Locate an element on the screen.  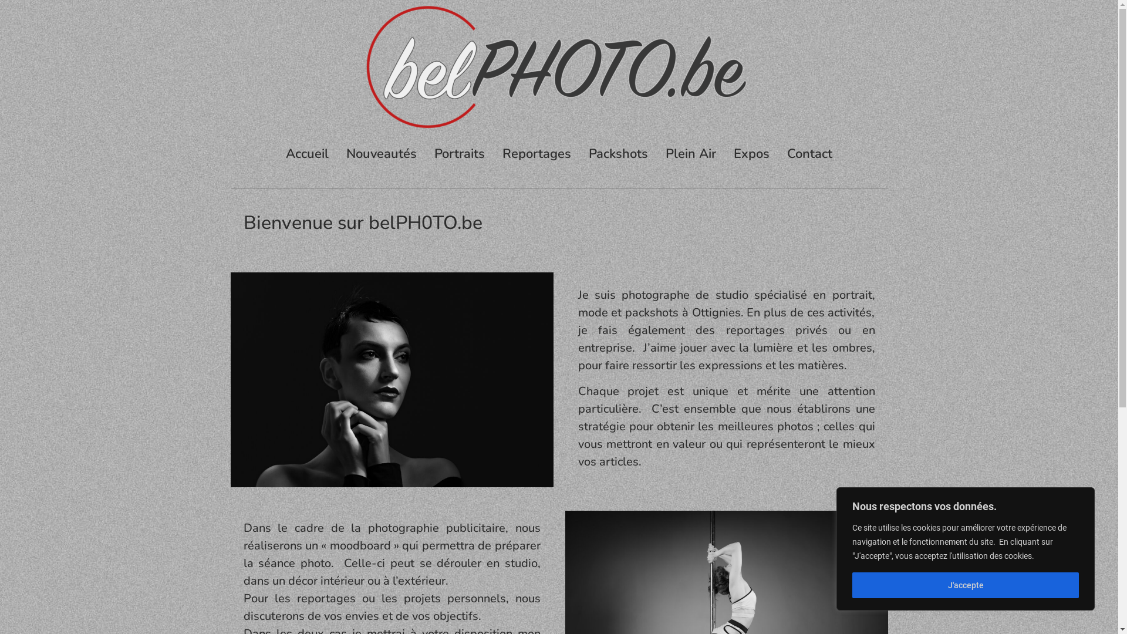
Contact is located at coordinates (810, 154).